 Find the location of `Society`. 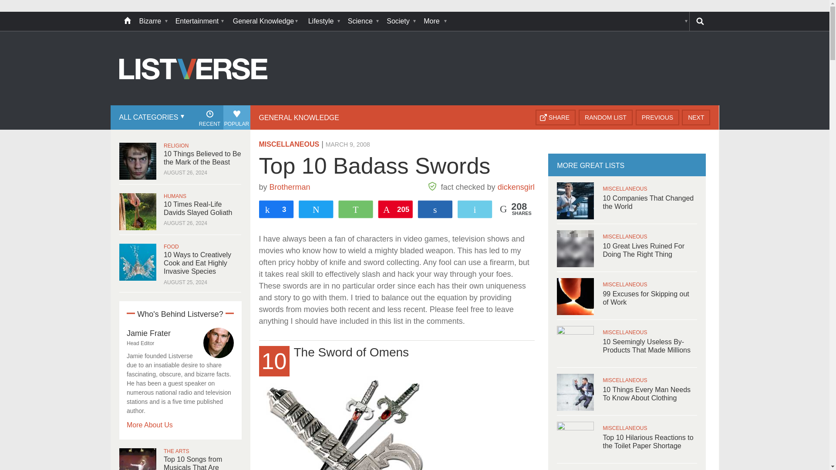

Society is located at coordinates (401, 21).